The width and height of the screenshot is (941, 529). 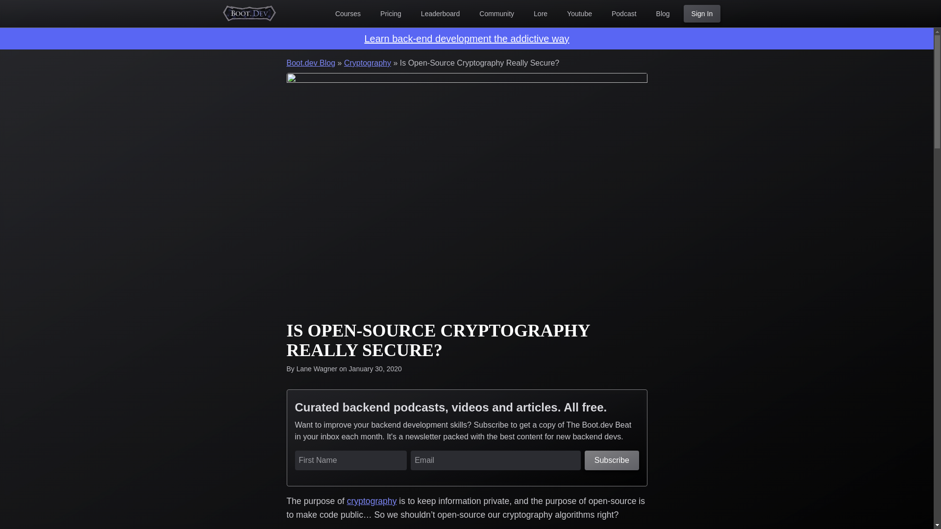 What do you see at coordinates (624, 14) in the screenshot?
I see `Podcast` at bounding box center [624, 14].